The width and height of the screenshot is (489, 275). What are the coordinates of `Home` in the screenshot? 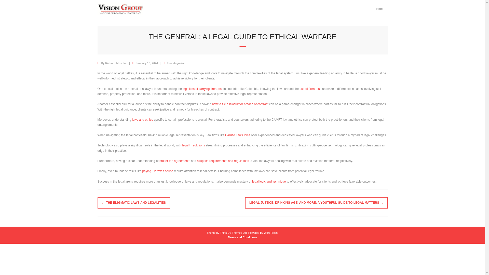 It's located at (378, 9).